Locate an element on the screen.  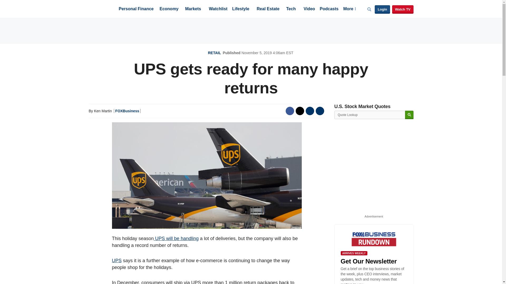
Real Estate is located at coordinates (268, 9).